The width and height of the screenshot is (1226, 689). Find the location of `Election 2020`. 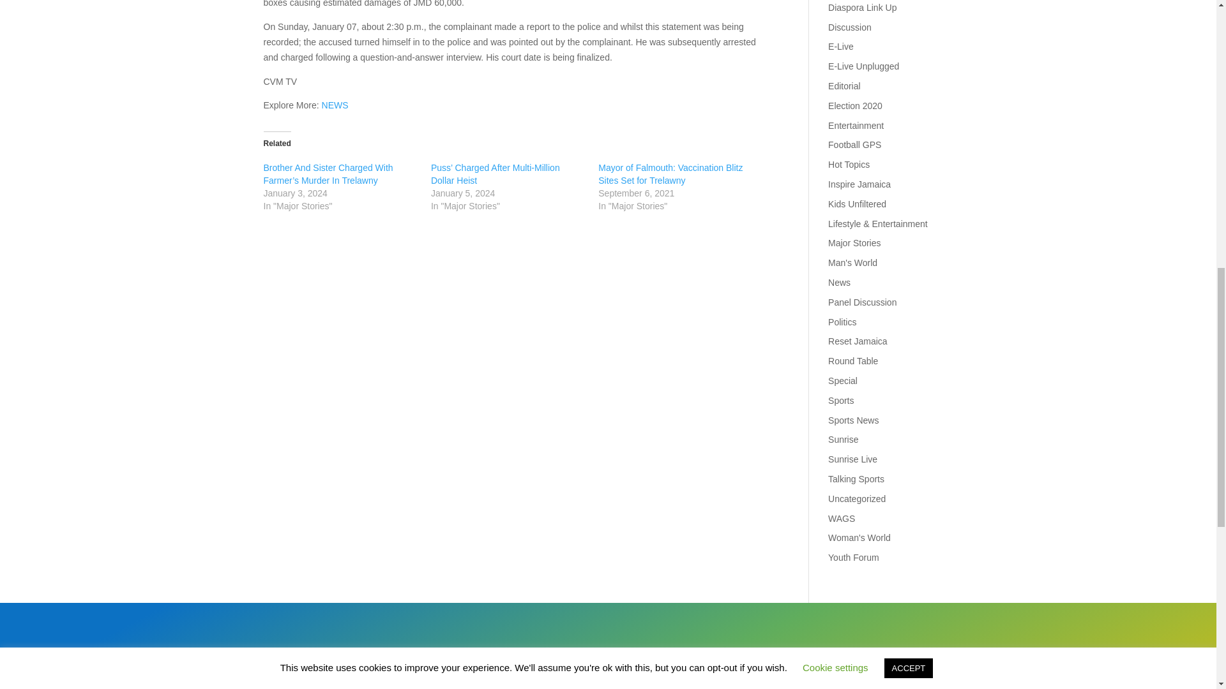

Election 2020 is located at coordinates (856, 105).